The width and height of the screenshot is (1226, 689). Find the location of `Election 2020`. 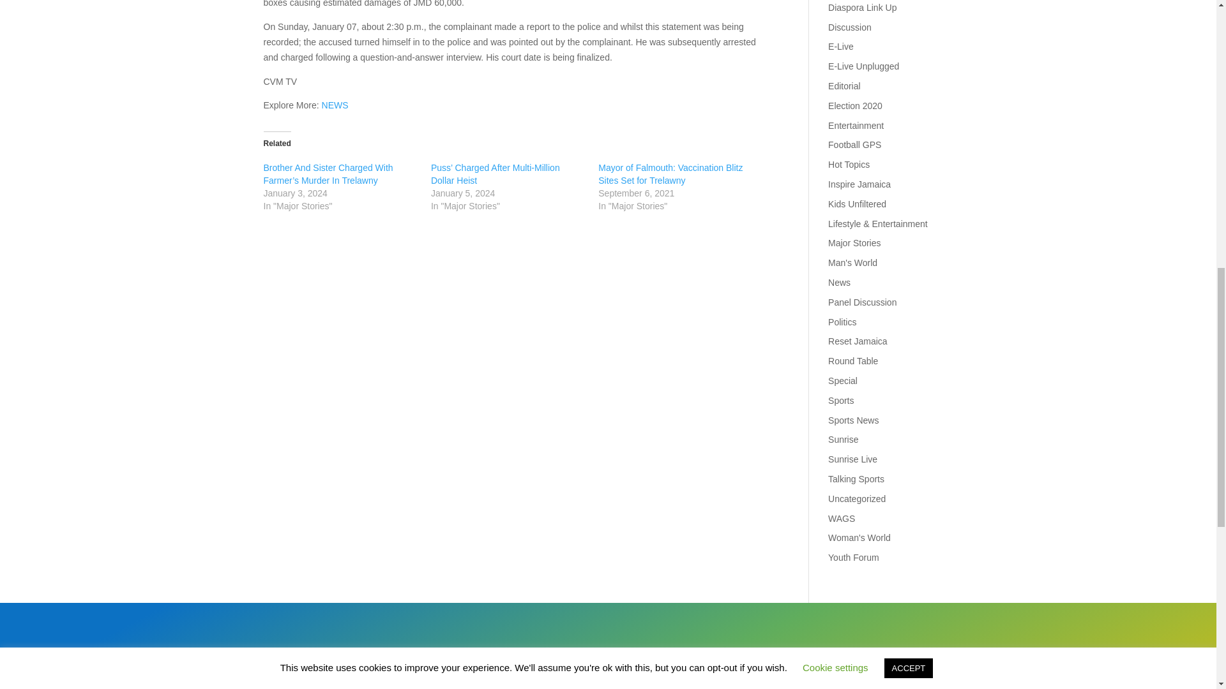

Election 2020 is located at coordinates (856, 105).